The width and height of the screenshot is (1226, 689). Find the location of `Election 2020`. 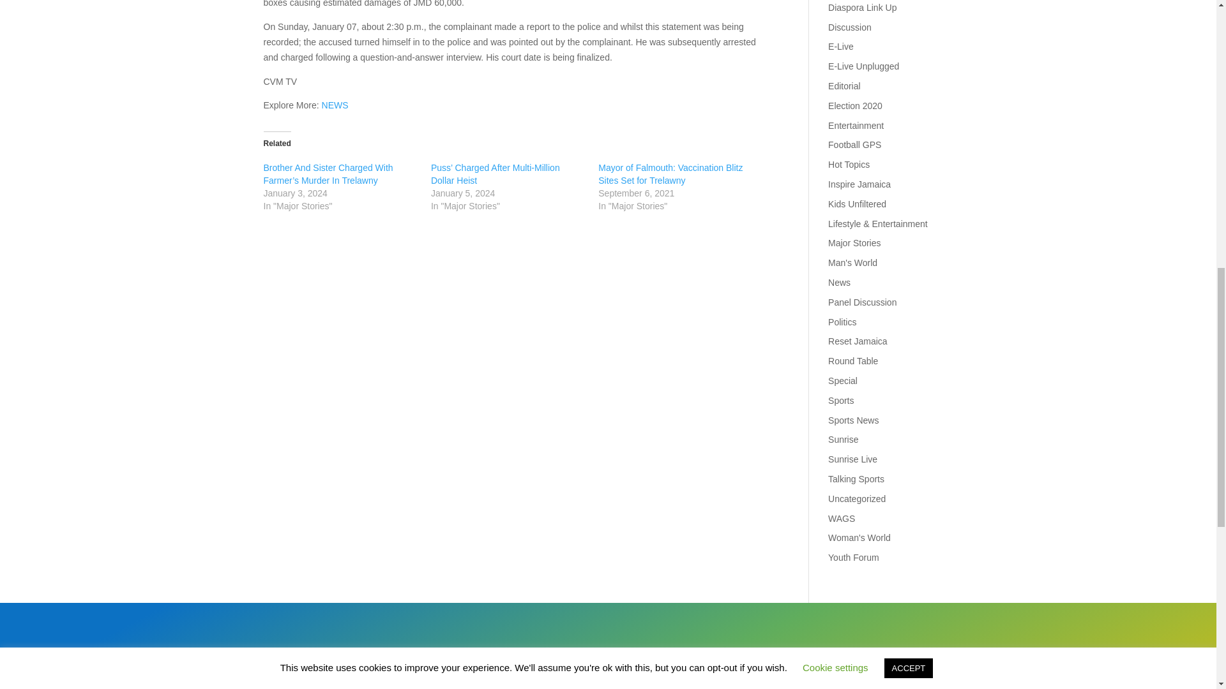

Election 2020 is located at coordinates (856, 105).